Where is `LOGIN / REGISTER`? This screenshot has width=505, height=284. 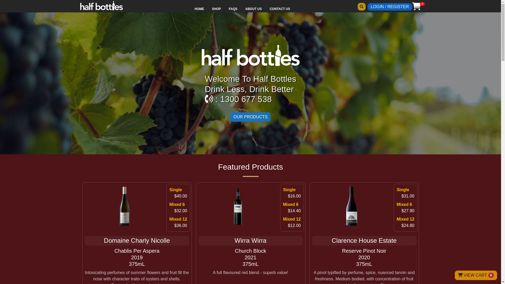 LOGIN / REGISTER is located at coordinates (390, 7).